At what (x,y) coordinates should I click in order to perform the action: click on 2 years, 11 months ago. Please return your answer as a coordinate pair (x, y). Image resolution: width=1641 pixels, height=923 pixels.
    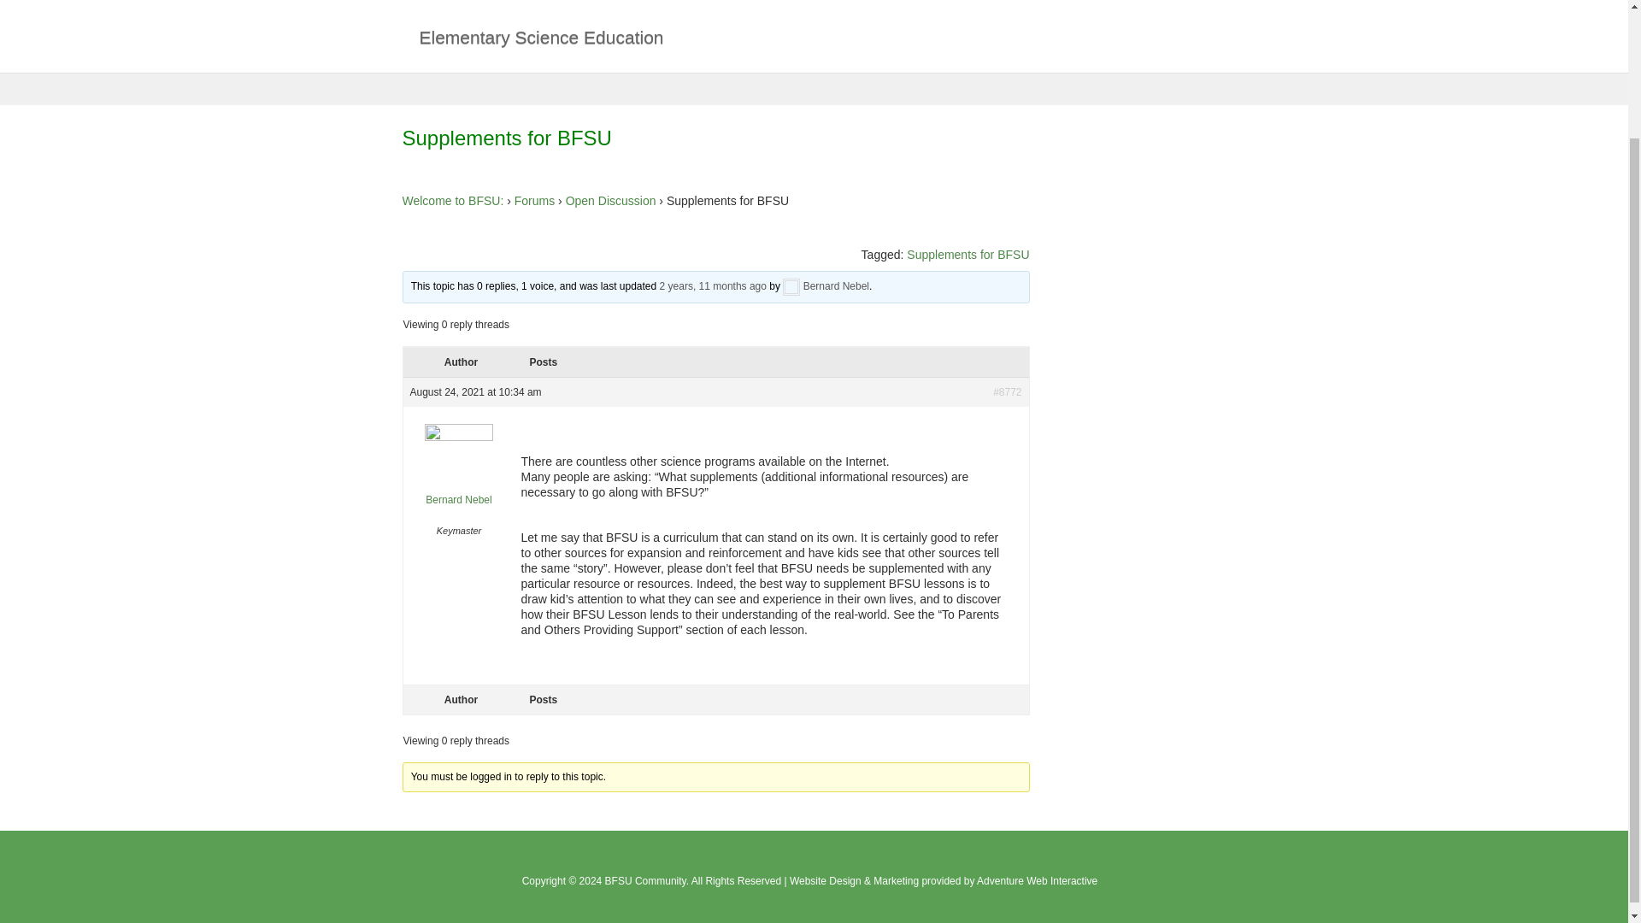
    Looking at the image, I should click on (713, 286).